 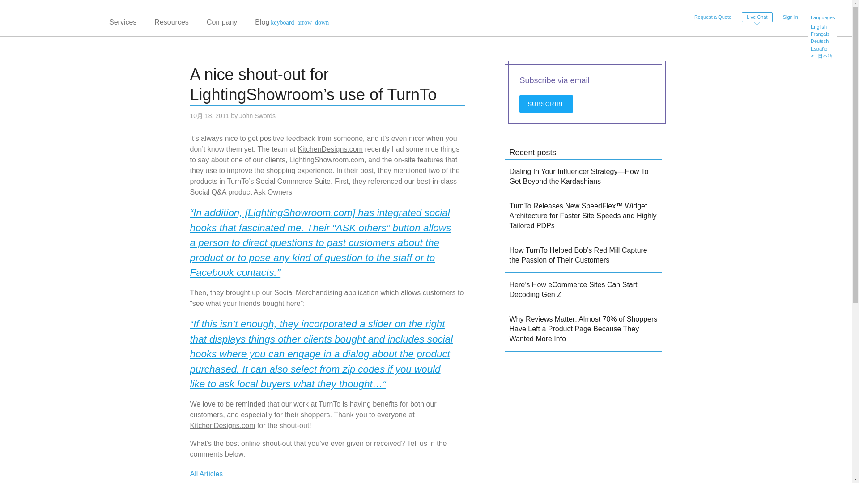 I want to click on All Articles, so click(x=206, y=474).